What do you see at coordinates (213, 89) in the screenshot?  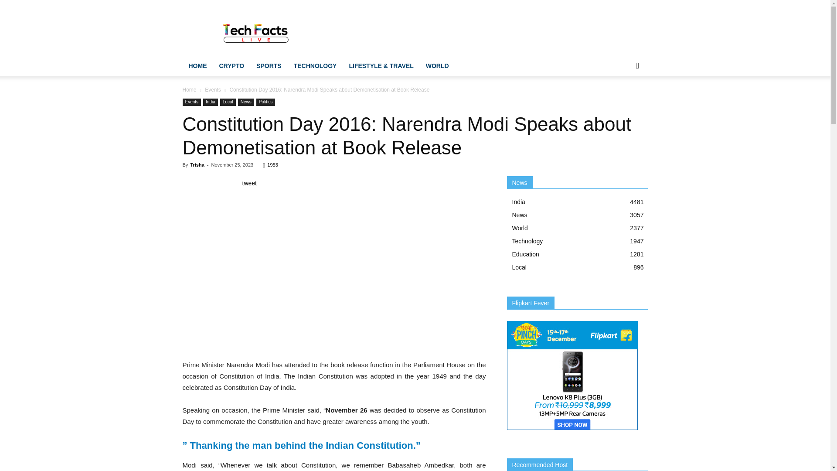 I see `View all posts in Events` at bounding box center [213, 89].